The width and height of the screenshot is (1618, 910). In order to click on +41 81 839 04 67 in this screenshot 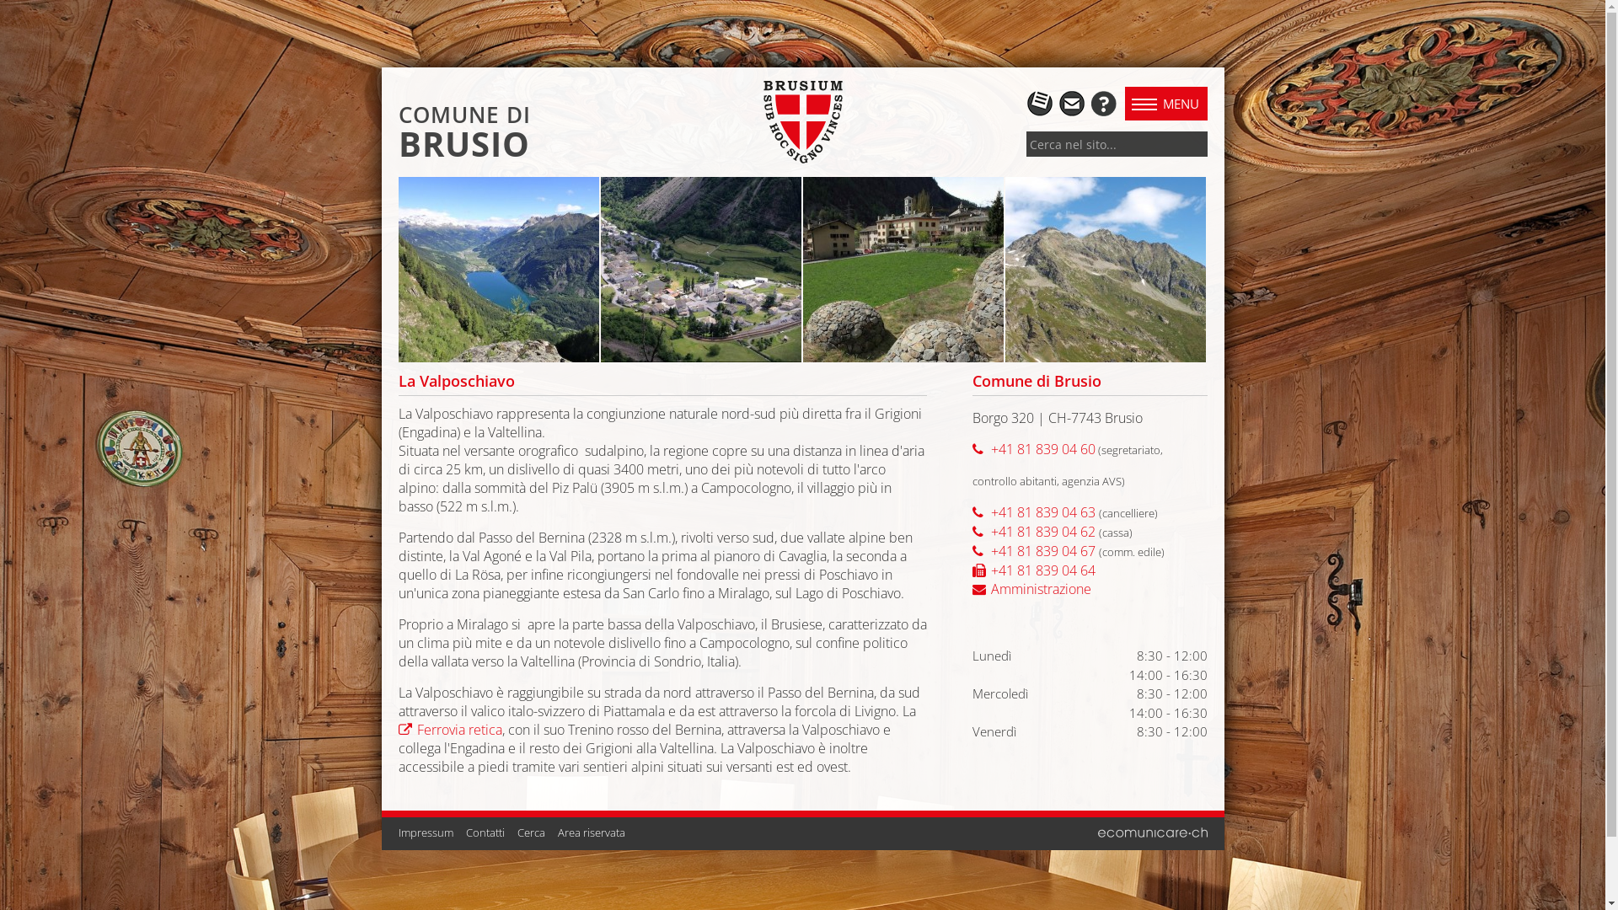, I will do `click(1034, 551)`.